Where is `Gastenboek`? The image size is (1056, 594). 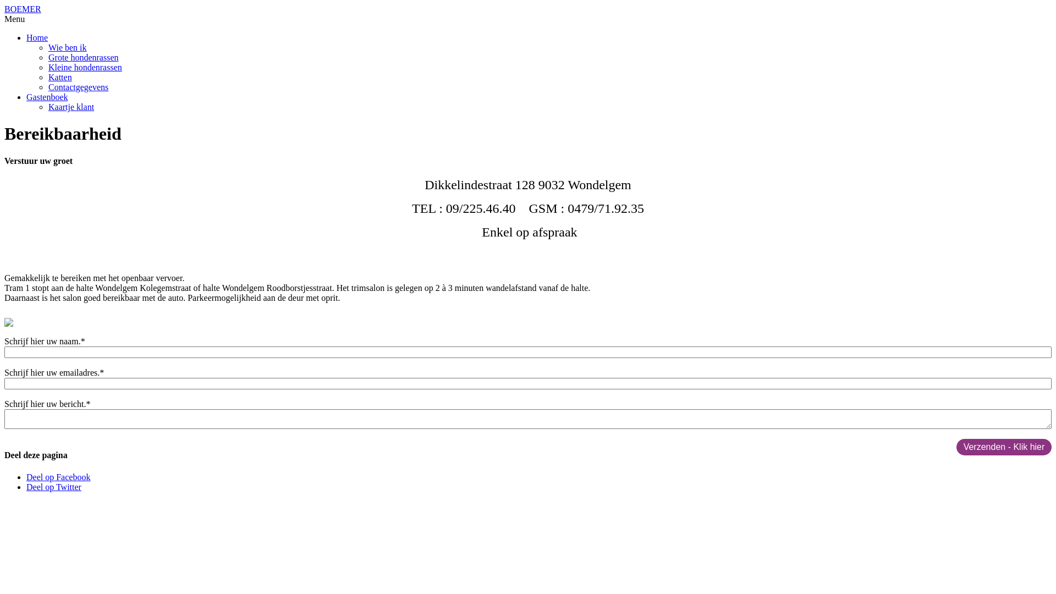 Gastenboek is located at coordinates (47, 97).